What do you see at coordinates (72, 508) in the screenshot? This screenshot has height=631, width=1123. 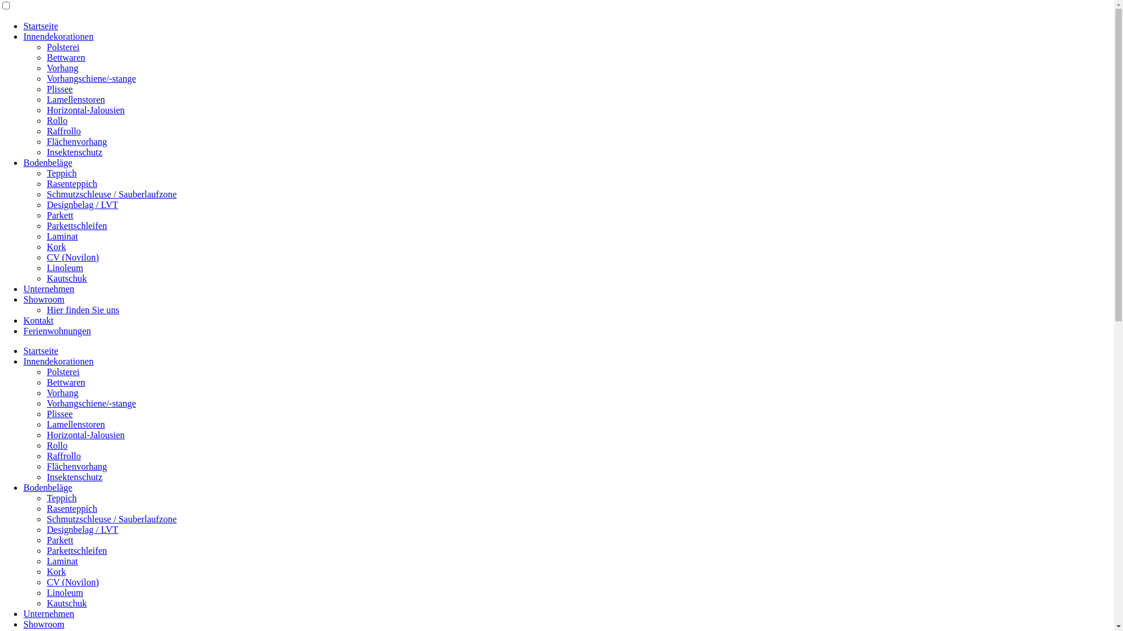 I see `Rasenteppich` at bounding box center [72, 508].